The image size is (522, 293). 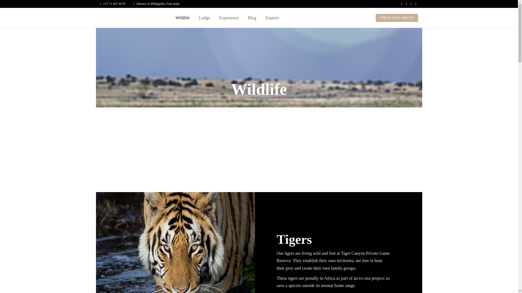 What do you see at coordinates (204, 18) in the screenshot?
I see `Lodge` at bounding box center [204, 18].